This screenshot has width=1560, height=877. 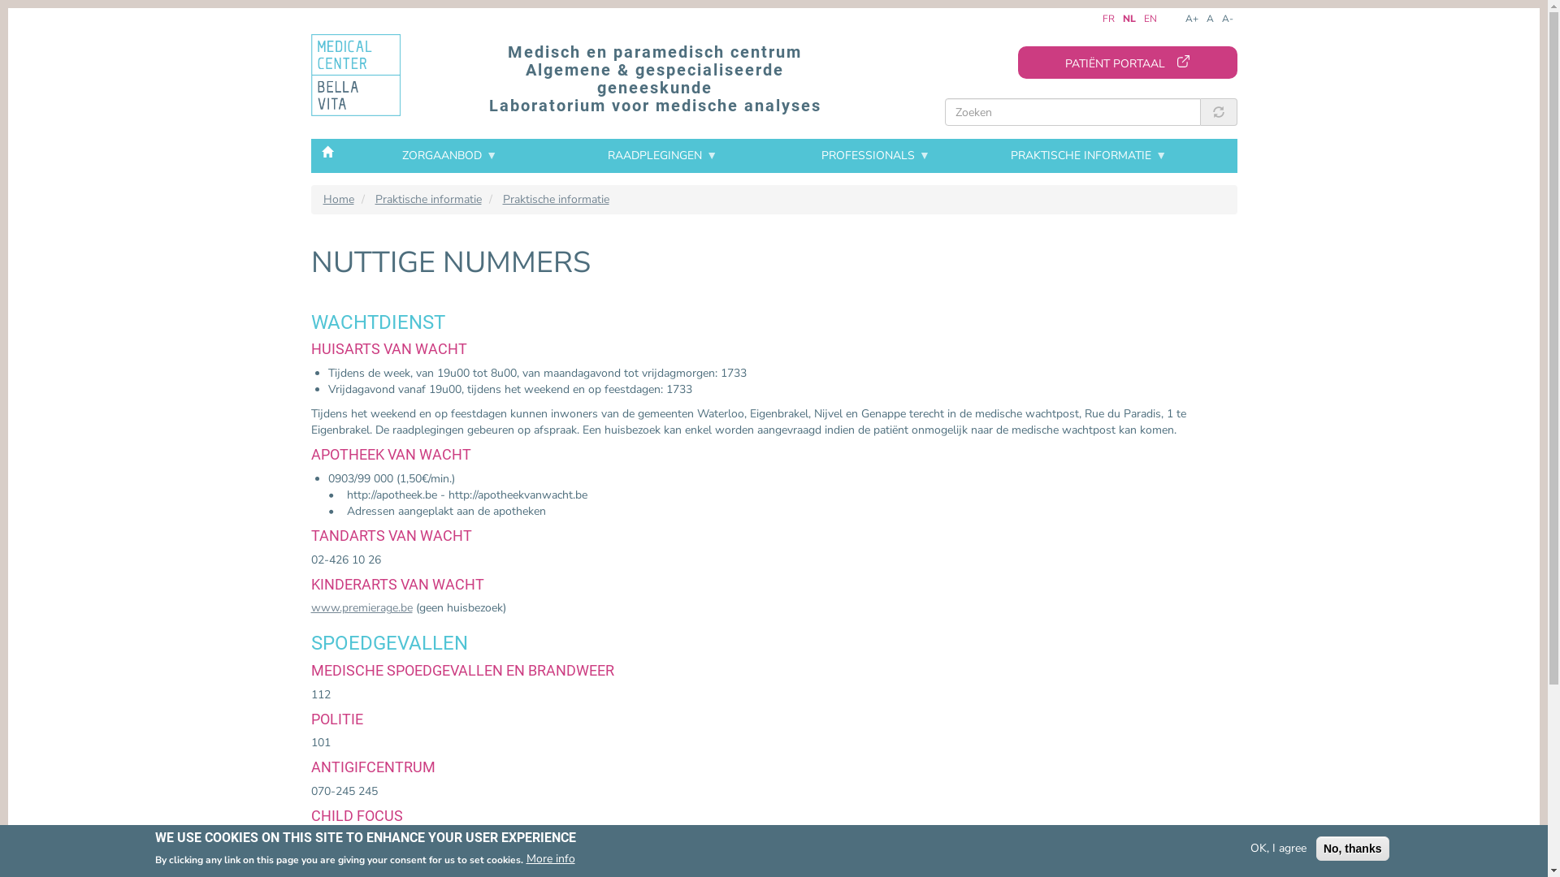 What do you see at coordinates (551, 859) in the screenshot?
I see `More info` at bounding box center [551, 859].